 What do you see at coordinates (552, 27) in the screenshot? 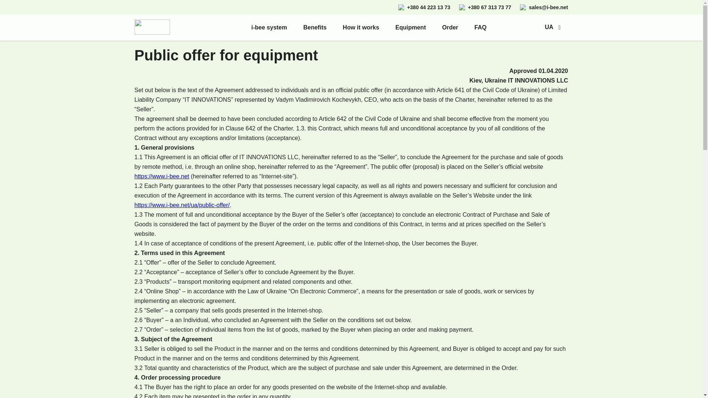
I see `UA` at bounding box center [552, 27].